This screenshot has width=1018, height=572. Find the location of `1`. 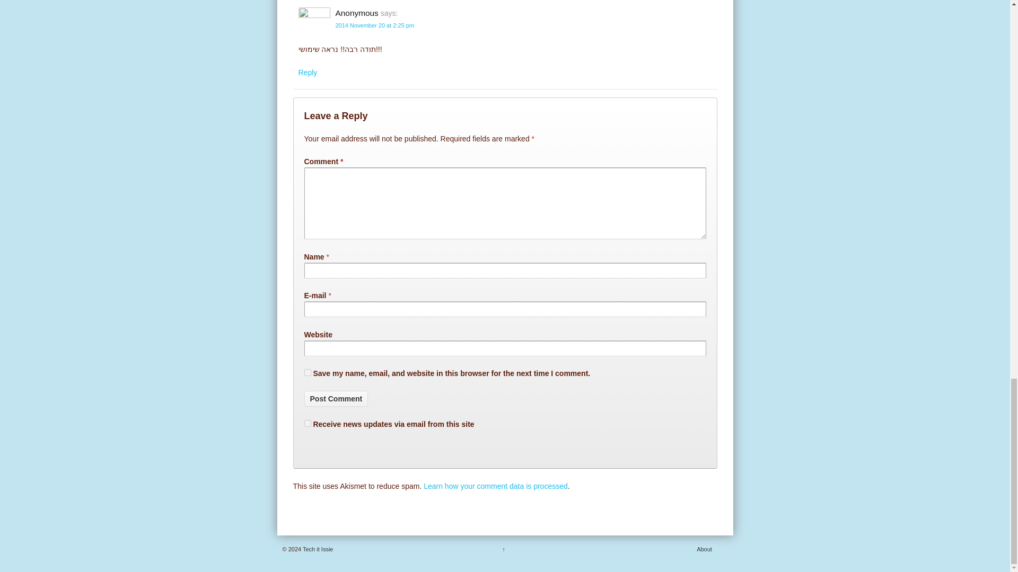

1 is located at coordinates (308, 423).